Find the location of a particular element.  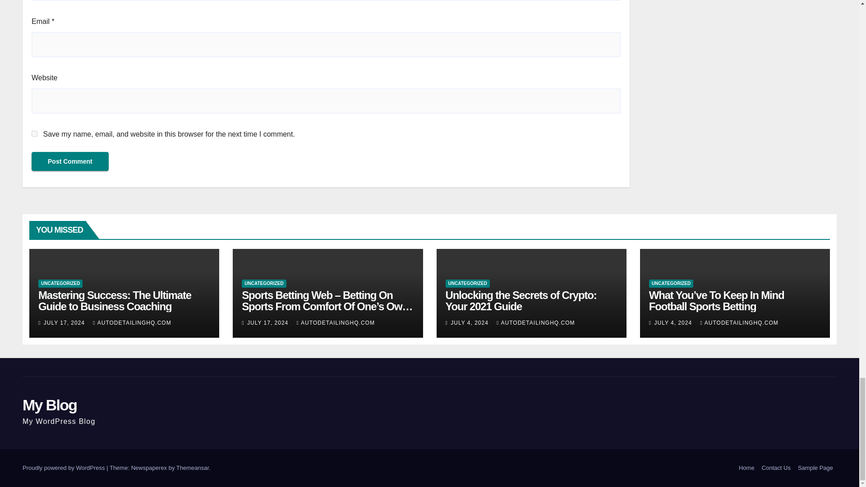

yes is located at coordinates (34, 133).